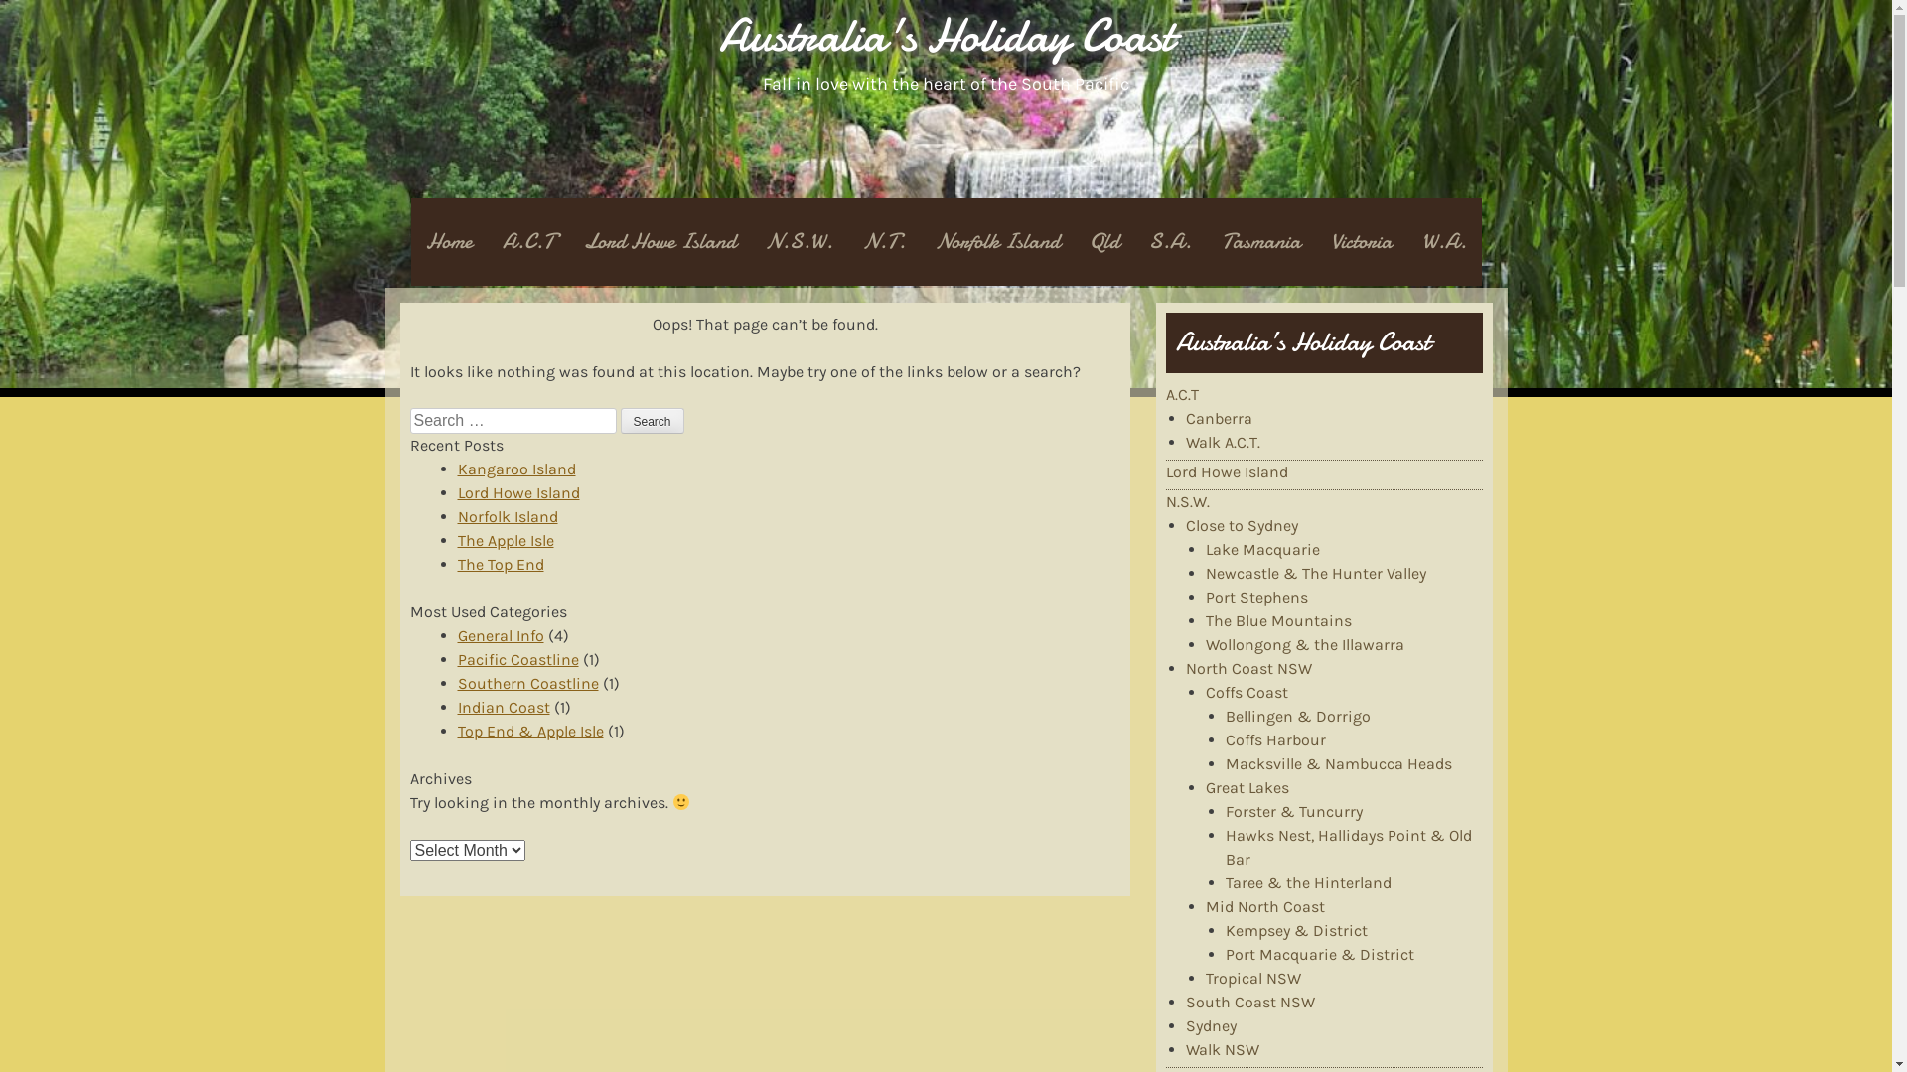  Describe the element at coordinates (1444, 242) in the screenshot. I see `W.A.` at that location.